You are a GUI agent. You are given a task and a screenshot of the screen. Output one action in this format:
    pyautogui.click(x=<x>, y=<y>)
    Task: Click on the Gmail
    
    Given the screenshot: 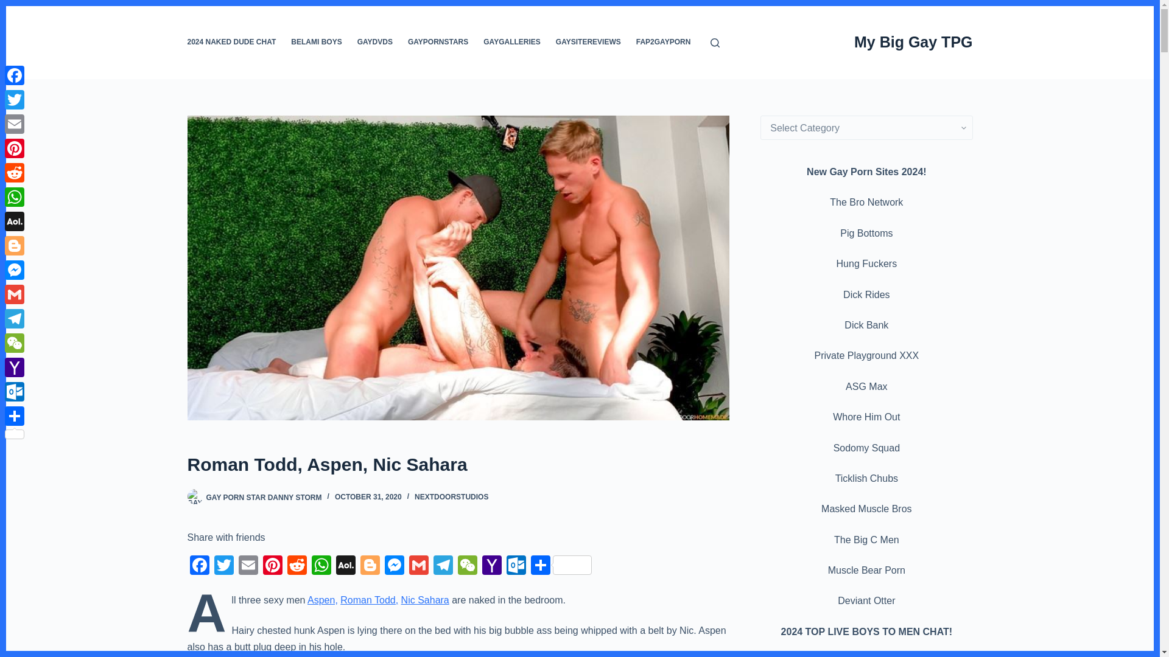 What is the action you would take?
    pyautogui.click(x=419, y=566)
    